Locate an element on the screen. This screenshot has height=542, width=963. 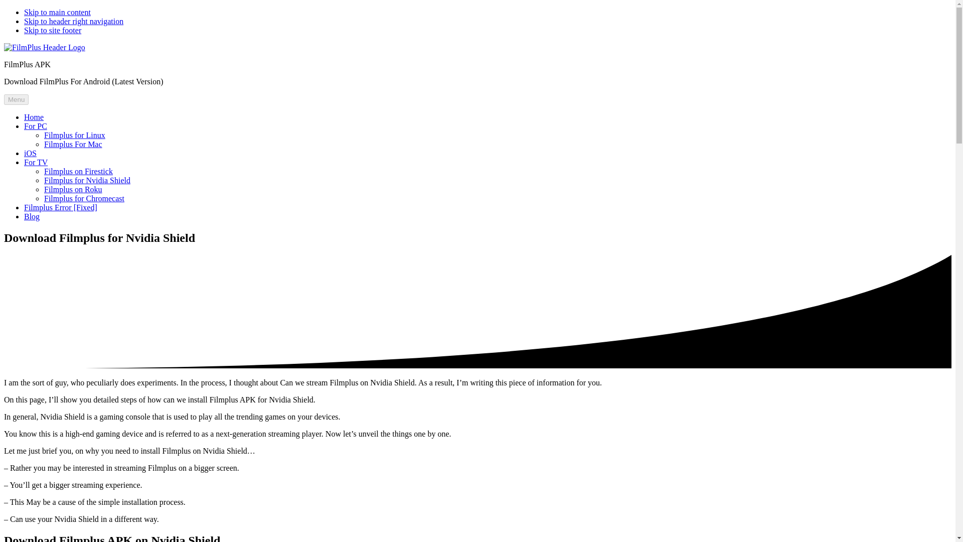
iOS is located at coordinates (30, 154).